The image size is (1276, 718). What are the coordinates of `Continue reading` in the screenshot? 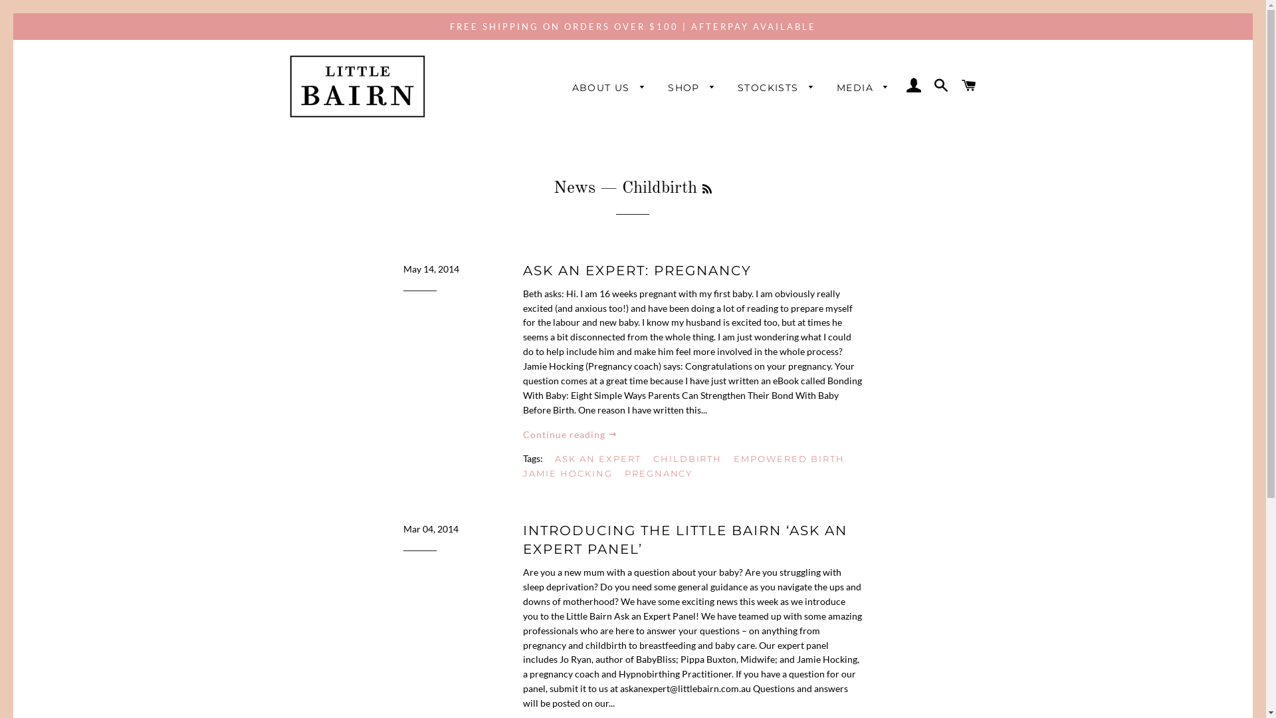 It's located at (570, 435).